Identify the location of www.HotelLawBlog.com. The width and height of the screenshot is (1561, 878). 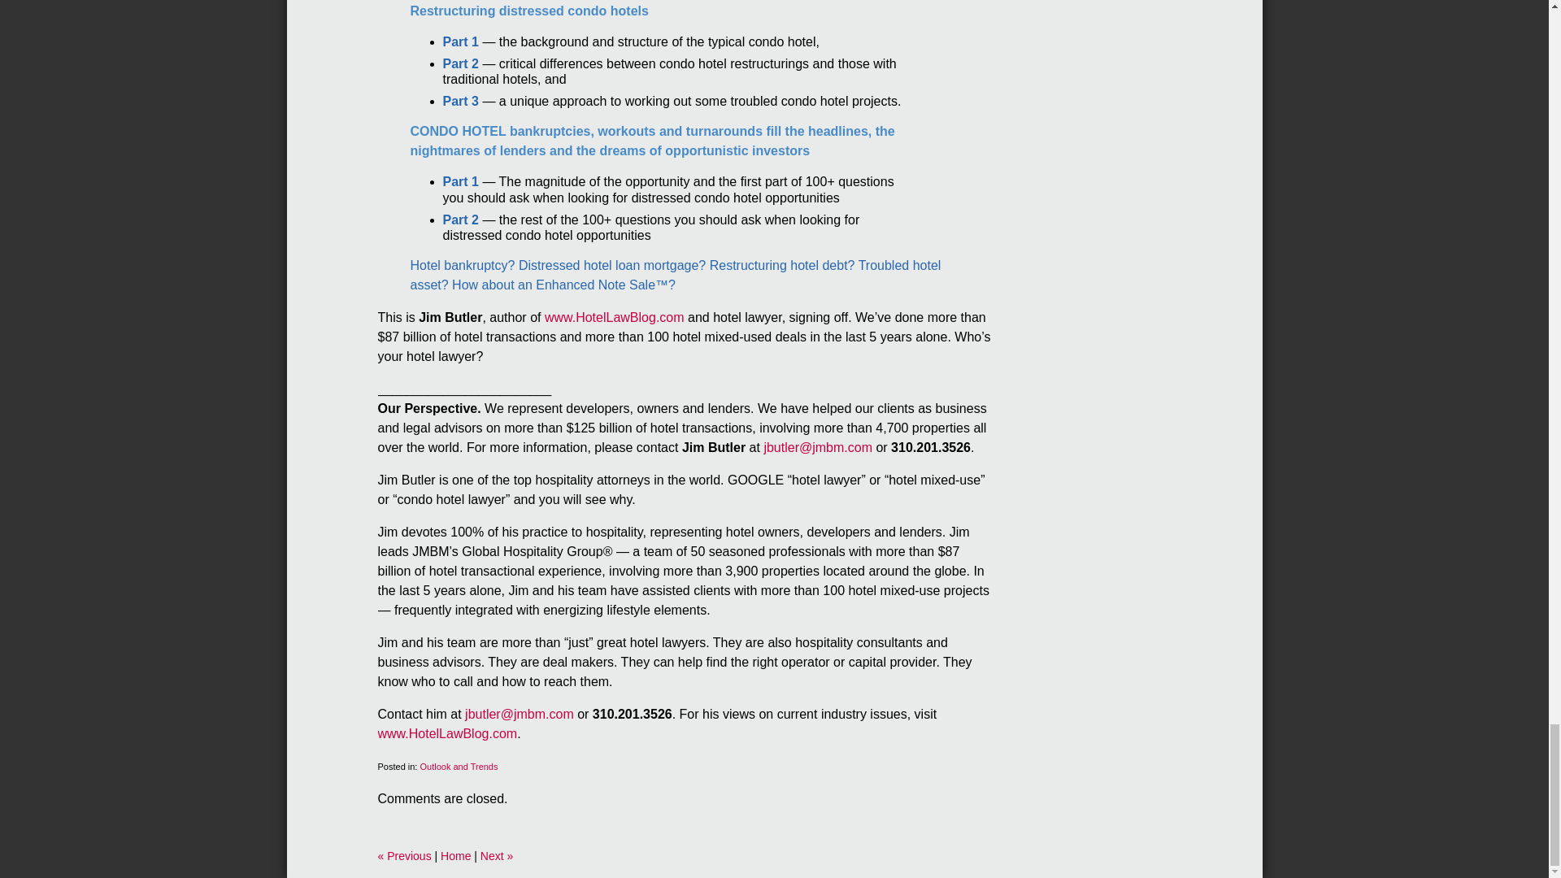
(447, 733).